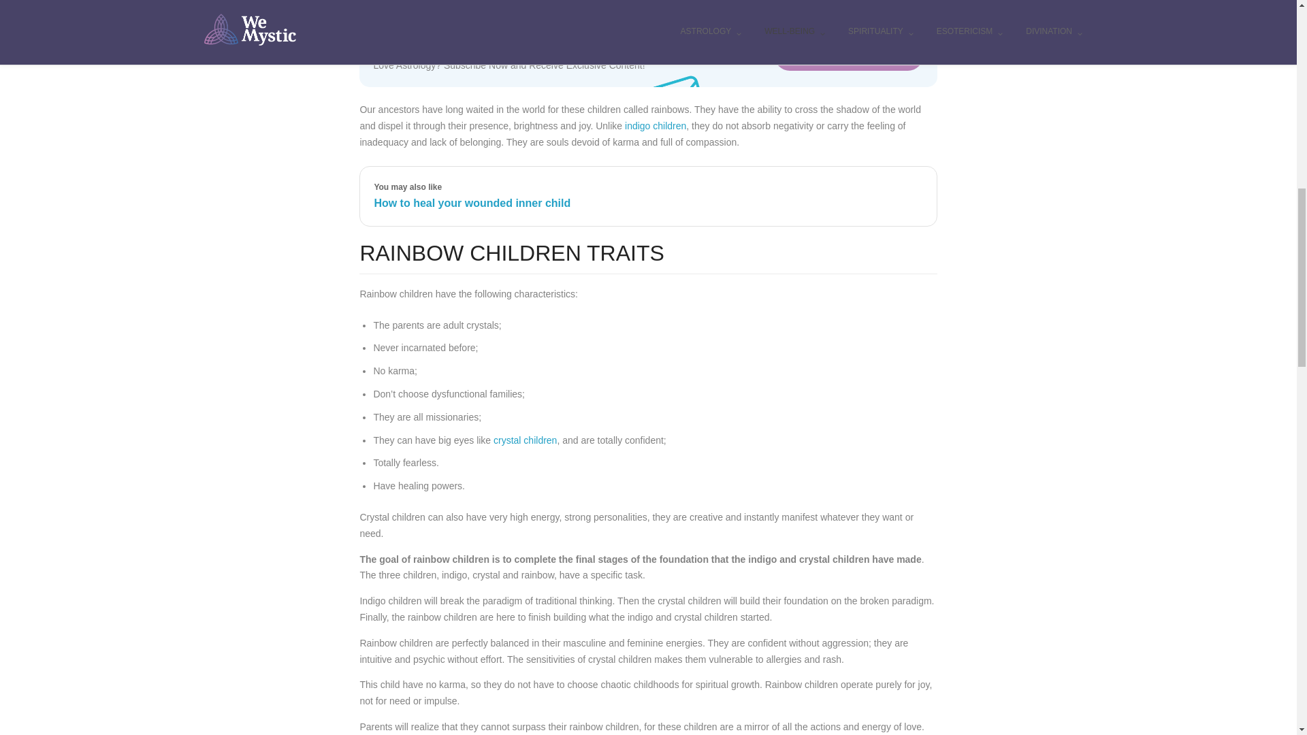 This screenshot has width=1307, height=735. I want to click on SUBSCRIBE FOR FREE, so click(848, 54).